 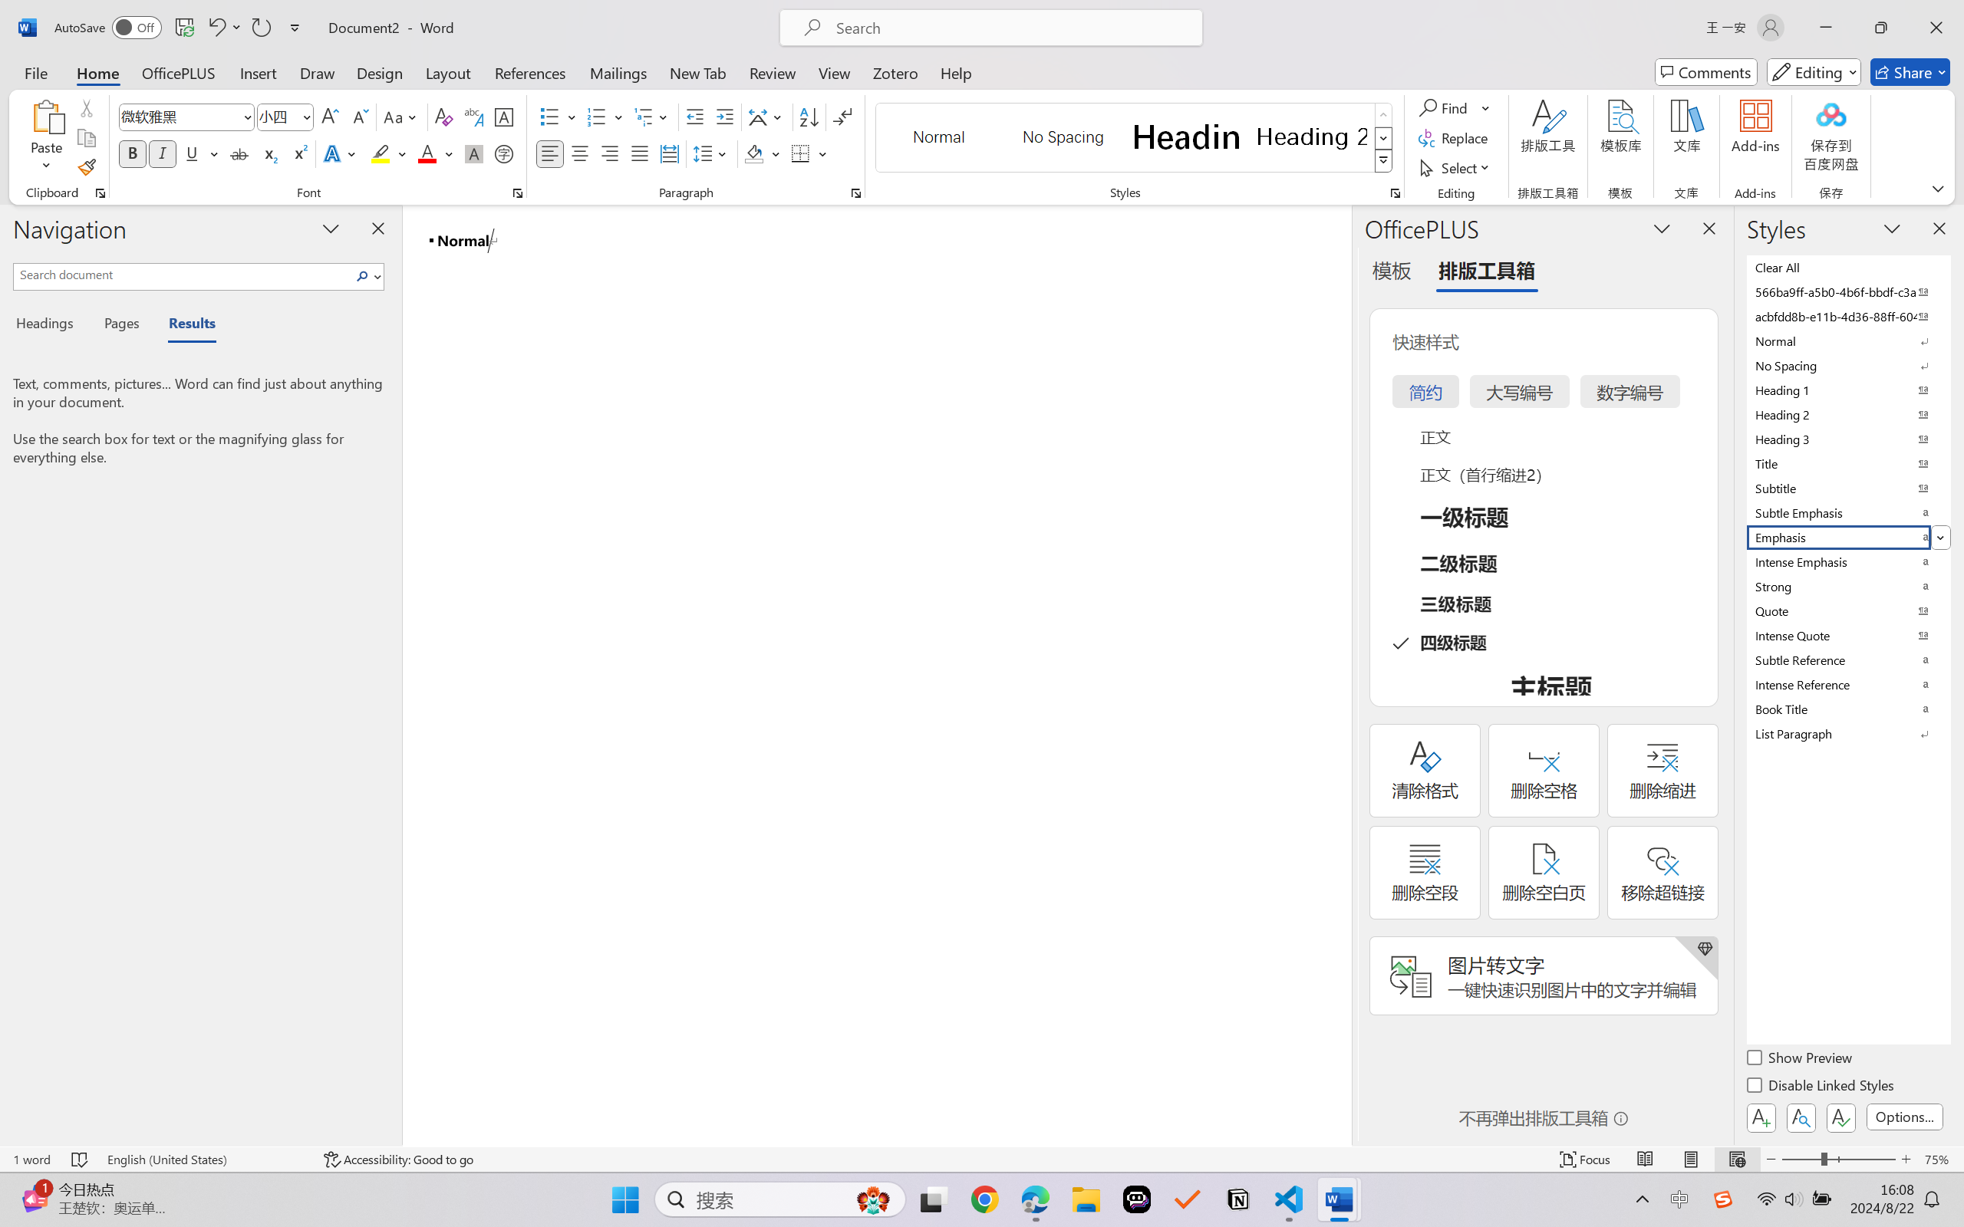 I want to click on Borders, so click(x=801, y=153).